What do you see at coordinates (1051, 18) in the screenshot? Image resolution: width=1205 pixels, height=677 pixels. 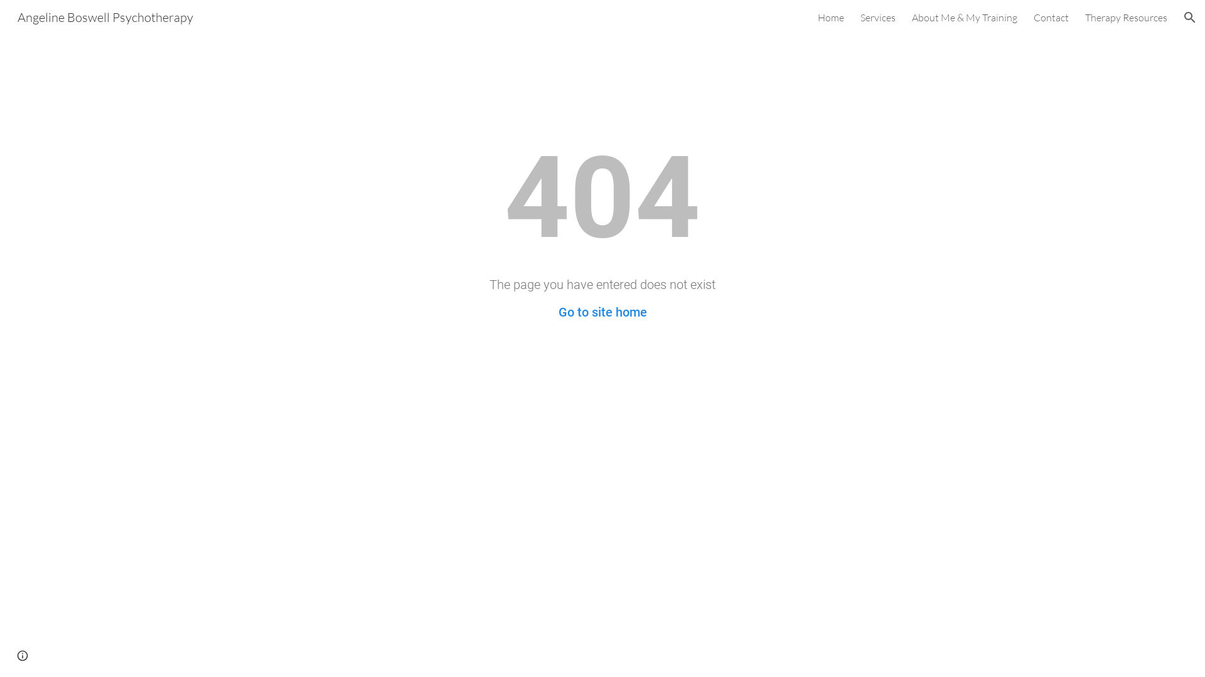 I see `Contact` at bounding box center [1051, 18].